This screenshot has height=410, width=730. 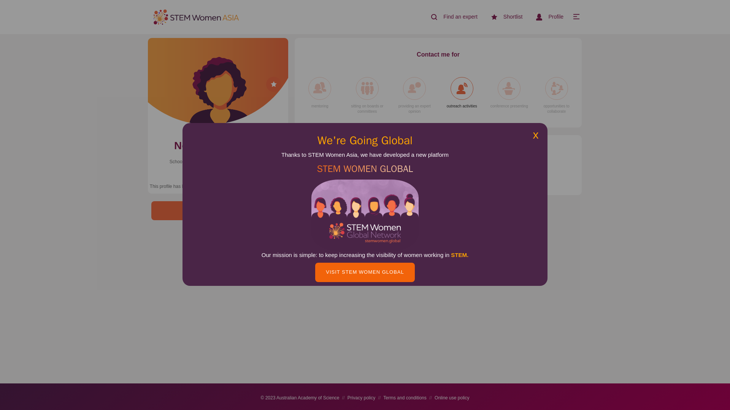 I want to click on Profile, so click(x=547, y=17).